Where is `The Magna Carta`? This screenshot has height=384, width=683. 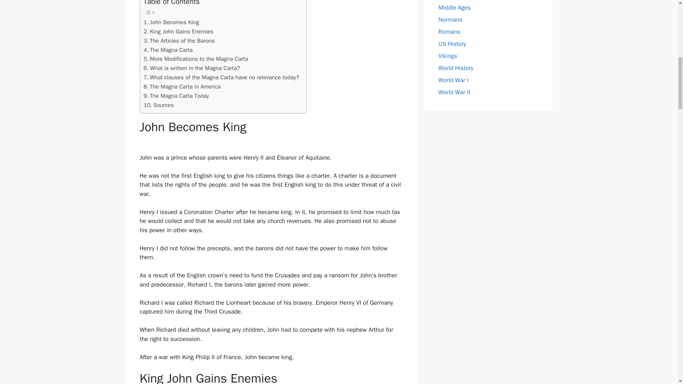
The Magna Carta is located at coordinates (168, 50).